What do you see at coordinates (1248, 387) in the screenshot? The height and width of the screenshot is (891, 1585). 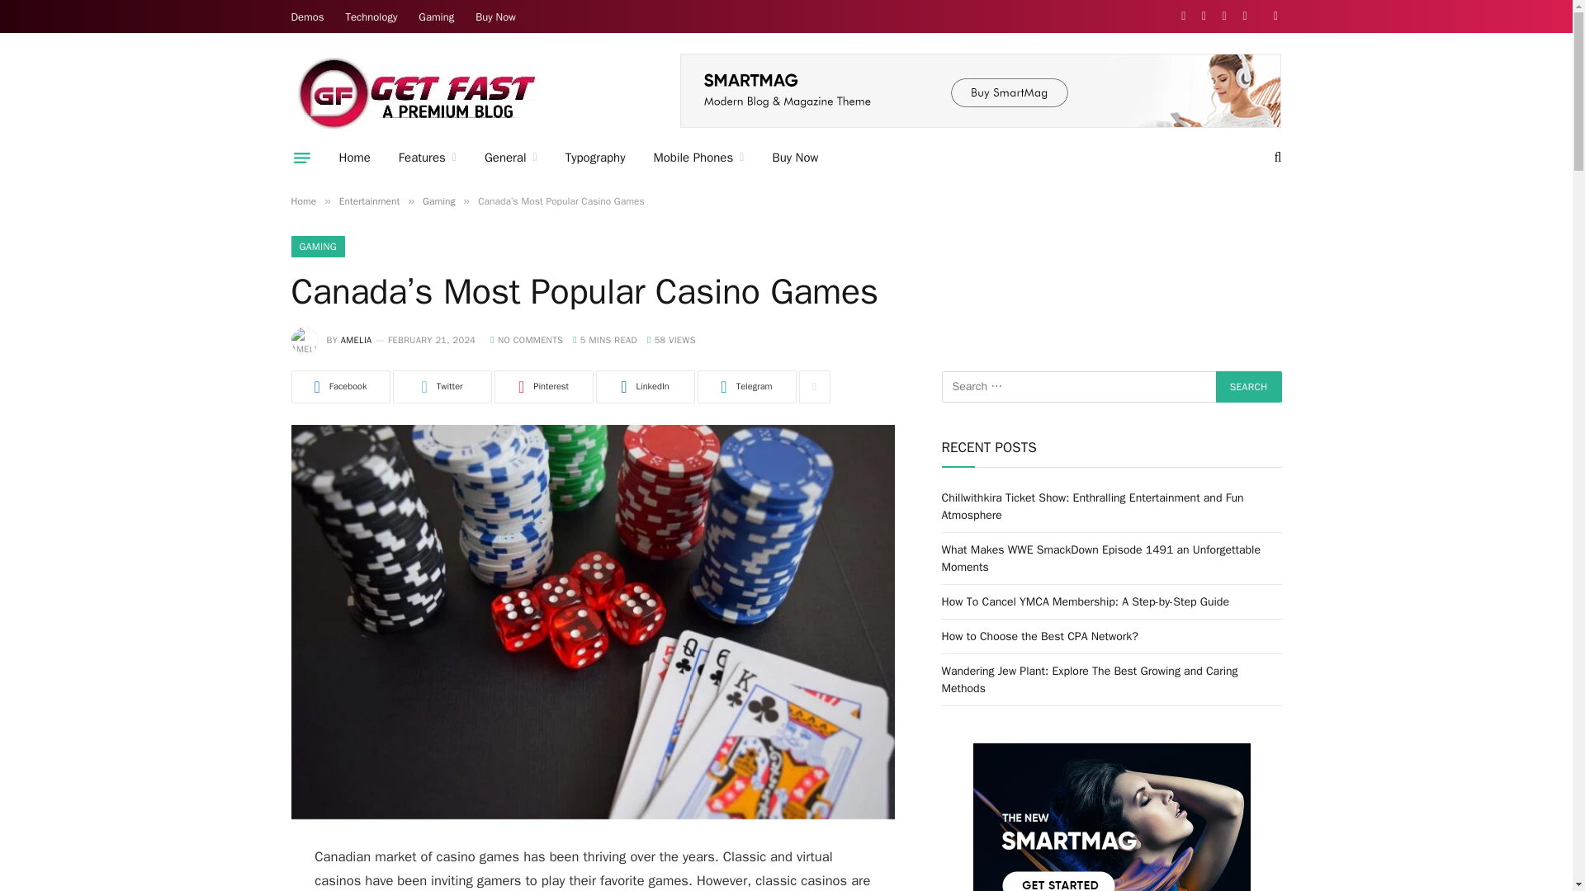 I see `Search` at bounding box center [1248, 387].